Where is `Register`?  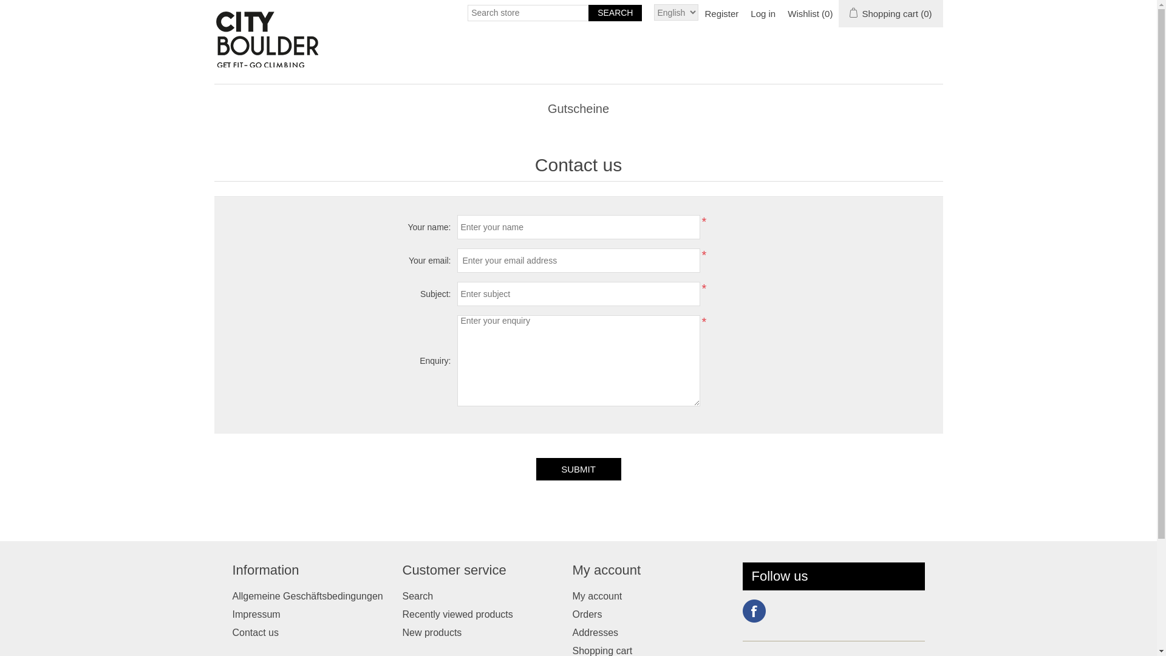
Register is located at coordinates (721, 13).